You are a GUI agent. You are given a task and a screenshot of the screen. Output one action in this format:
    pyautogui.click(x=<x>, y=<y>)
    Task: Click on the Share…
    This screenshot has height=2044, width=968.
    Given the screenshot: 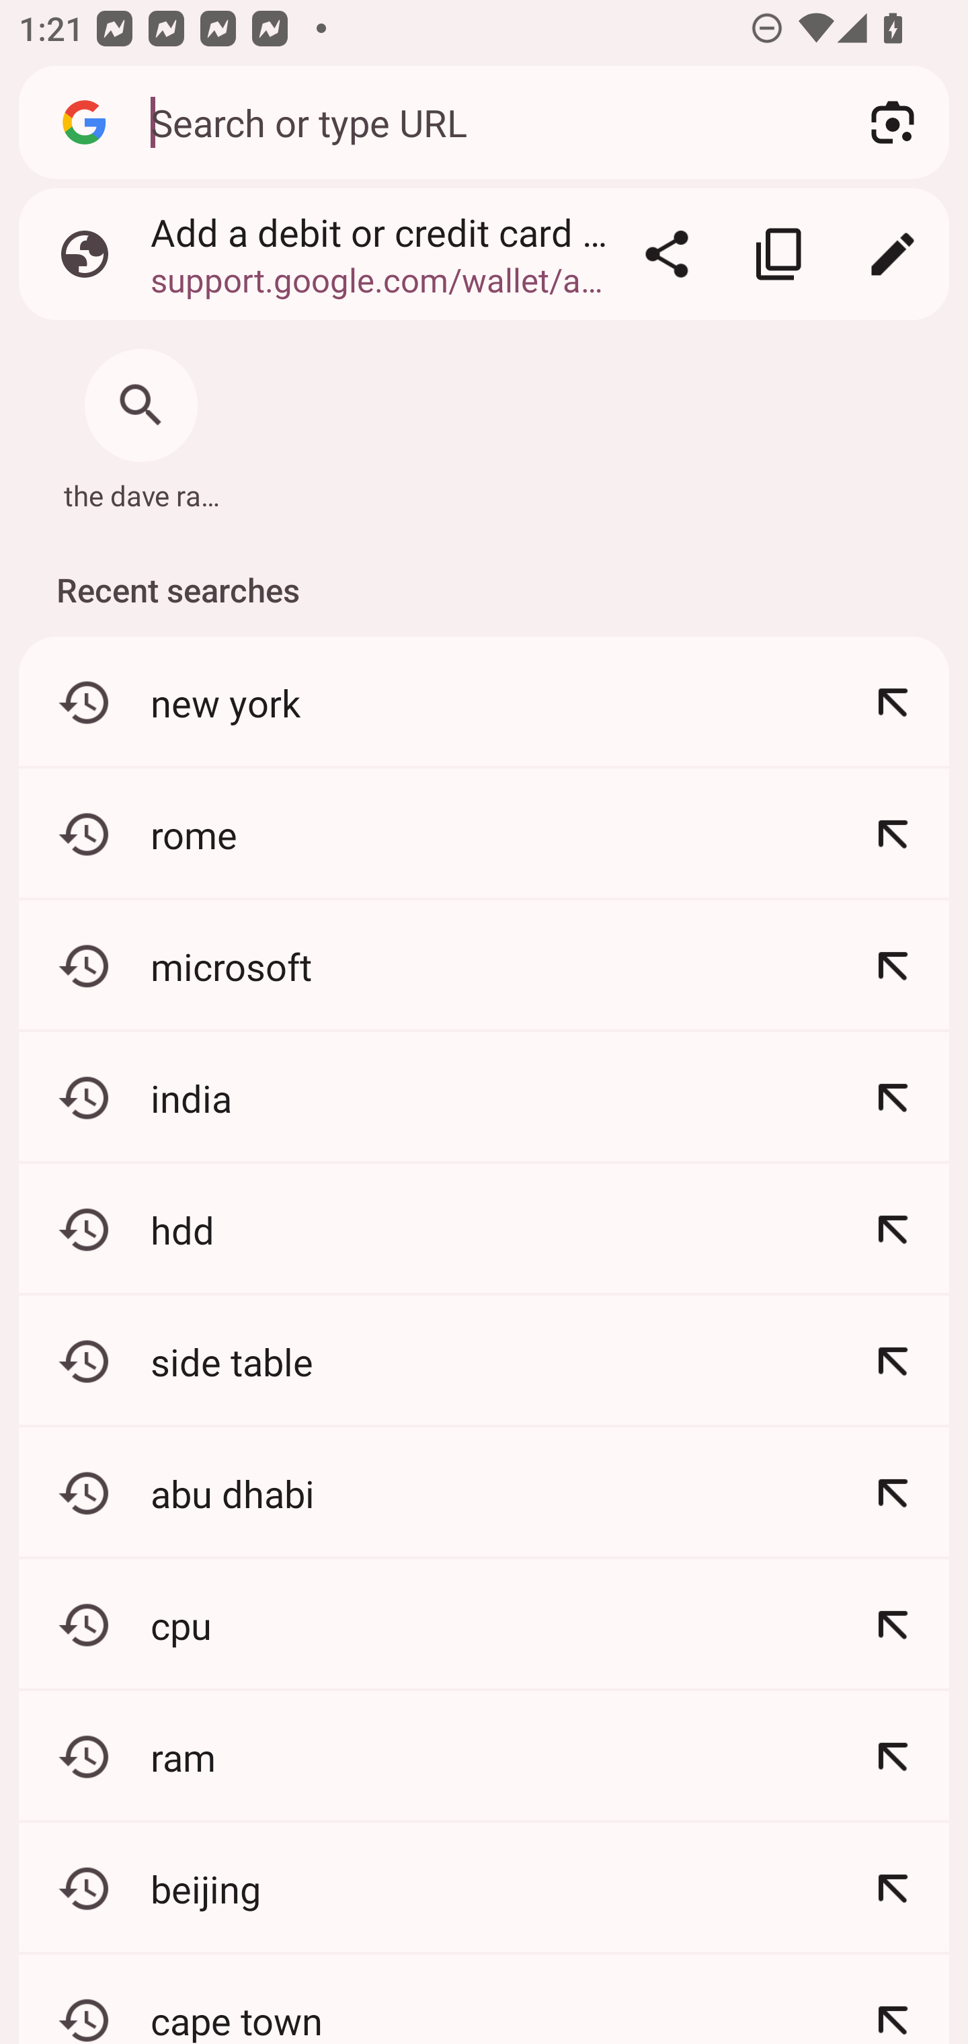 What is the action you would take?
    pyautogui.click(x=667, y=254)
    